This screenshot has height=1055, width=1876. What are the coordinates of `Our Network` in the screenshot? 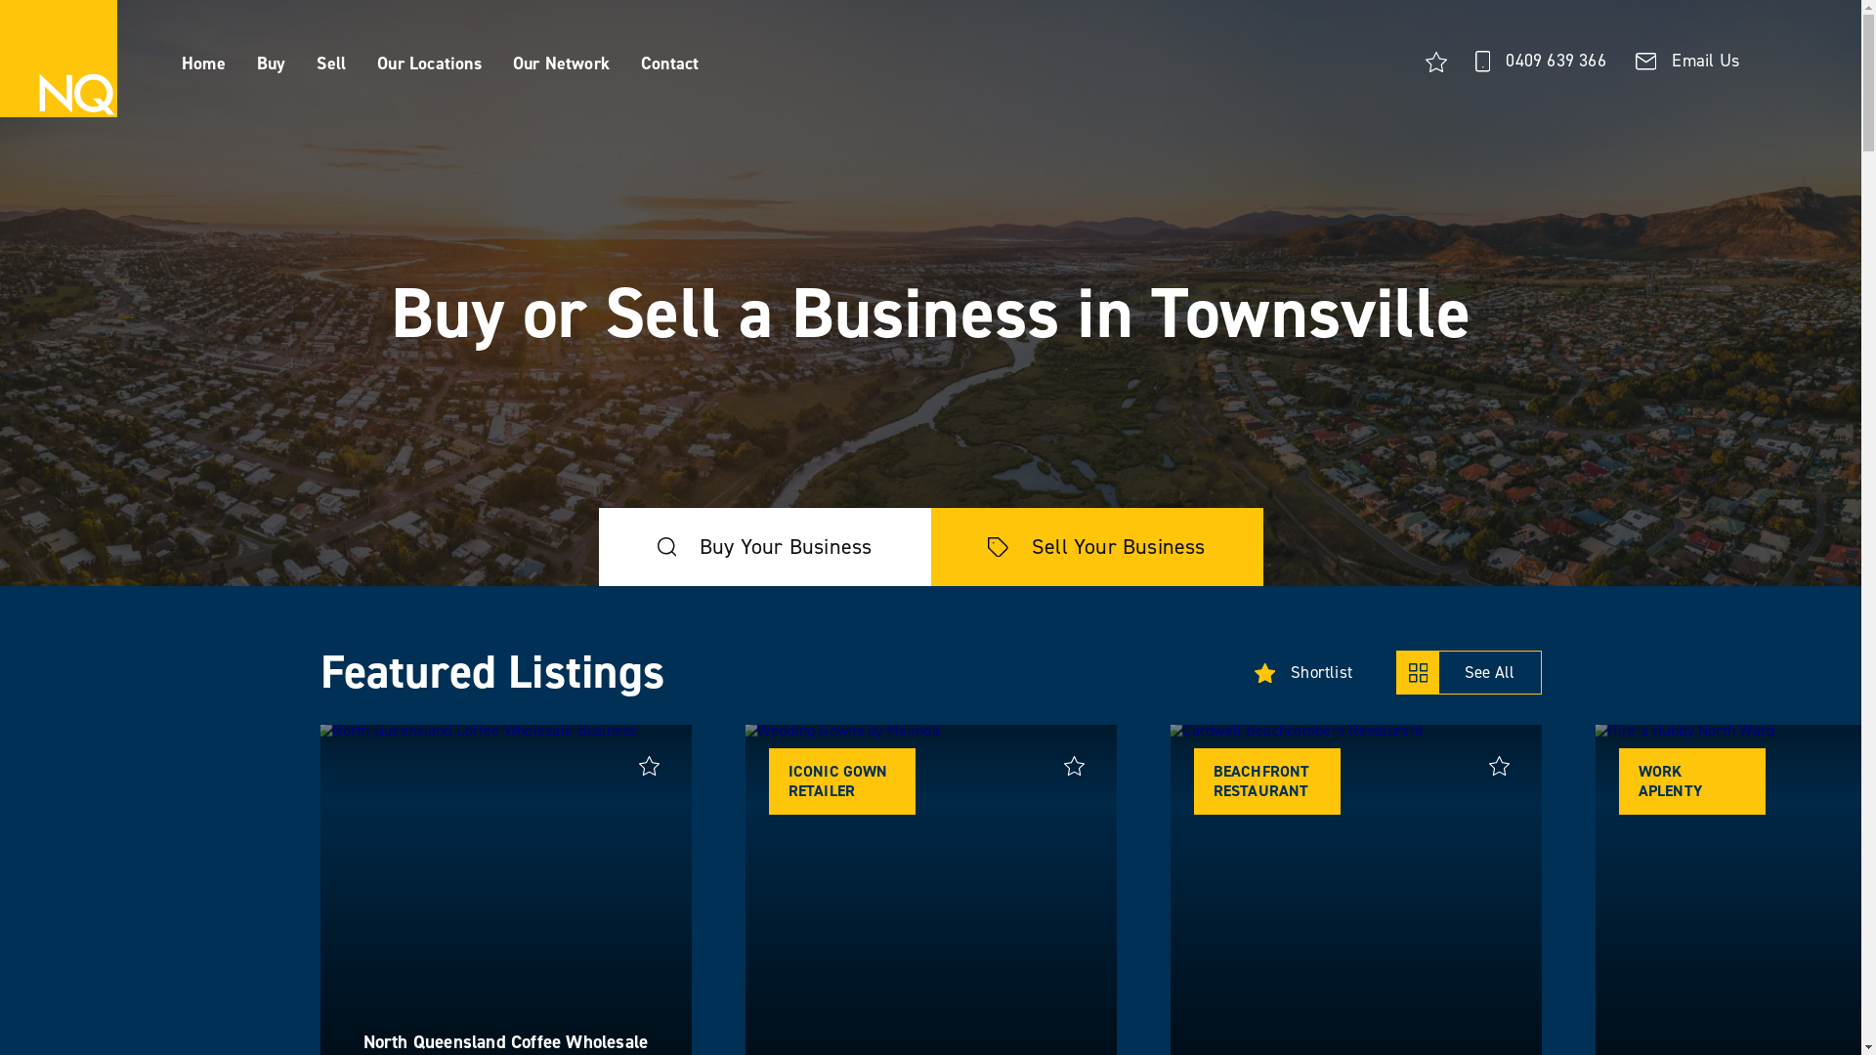 It's located at (561, 64).